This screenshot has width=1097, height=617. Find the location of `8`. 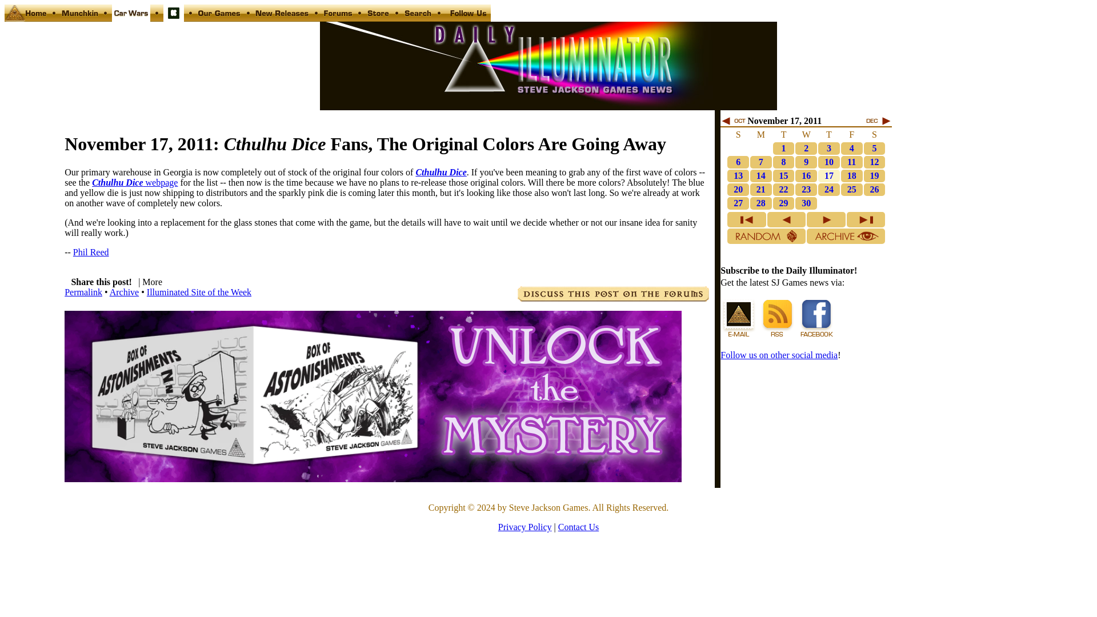

8 is located at coordinates (784, 162).